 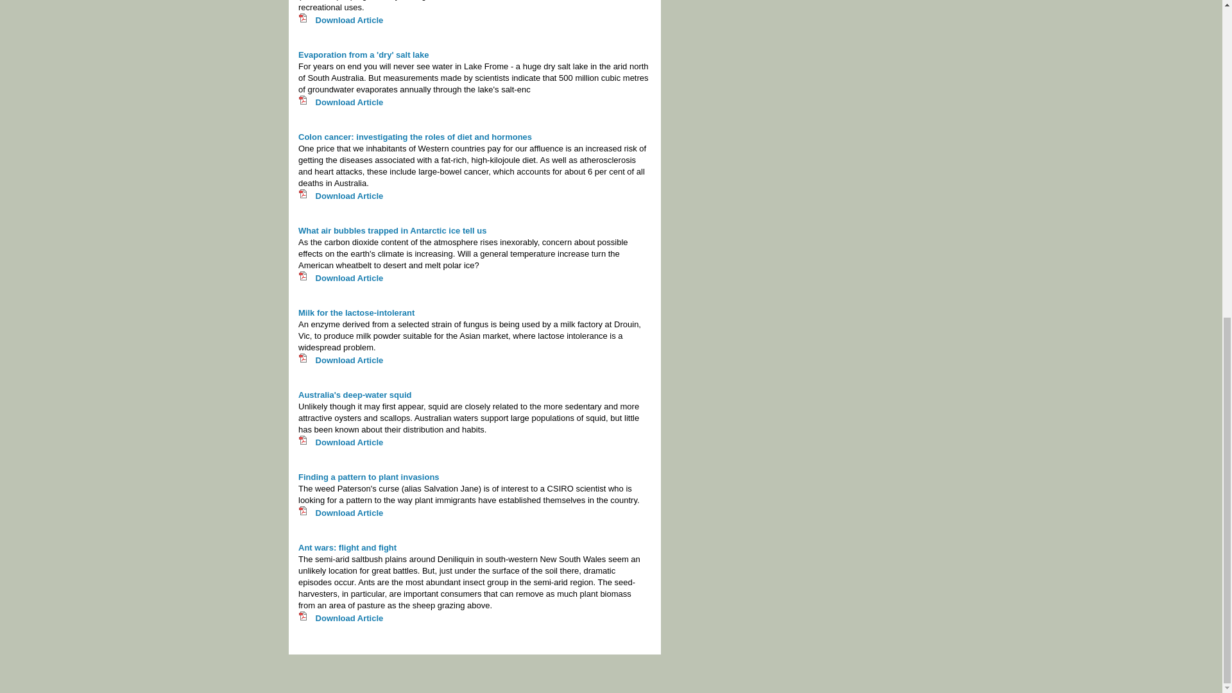 I want to click on Milk for the lactose-intolerant, so click(x=355, y=312).